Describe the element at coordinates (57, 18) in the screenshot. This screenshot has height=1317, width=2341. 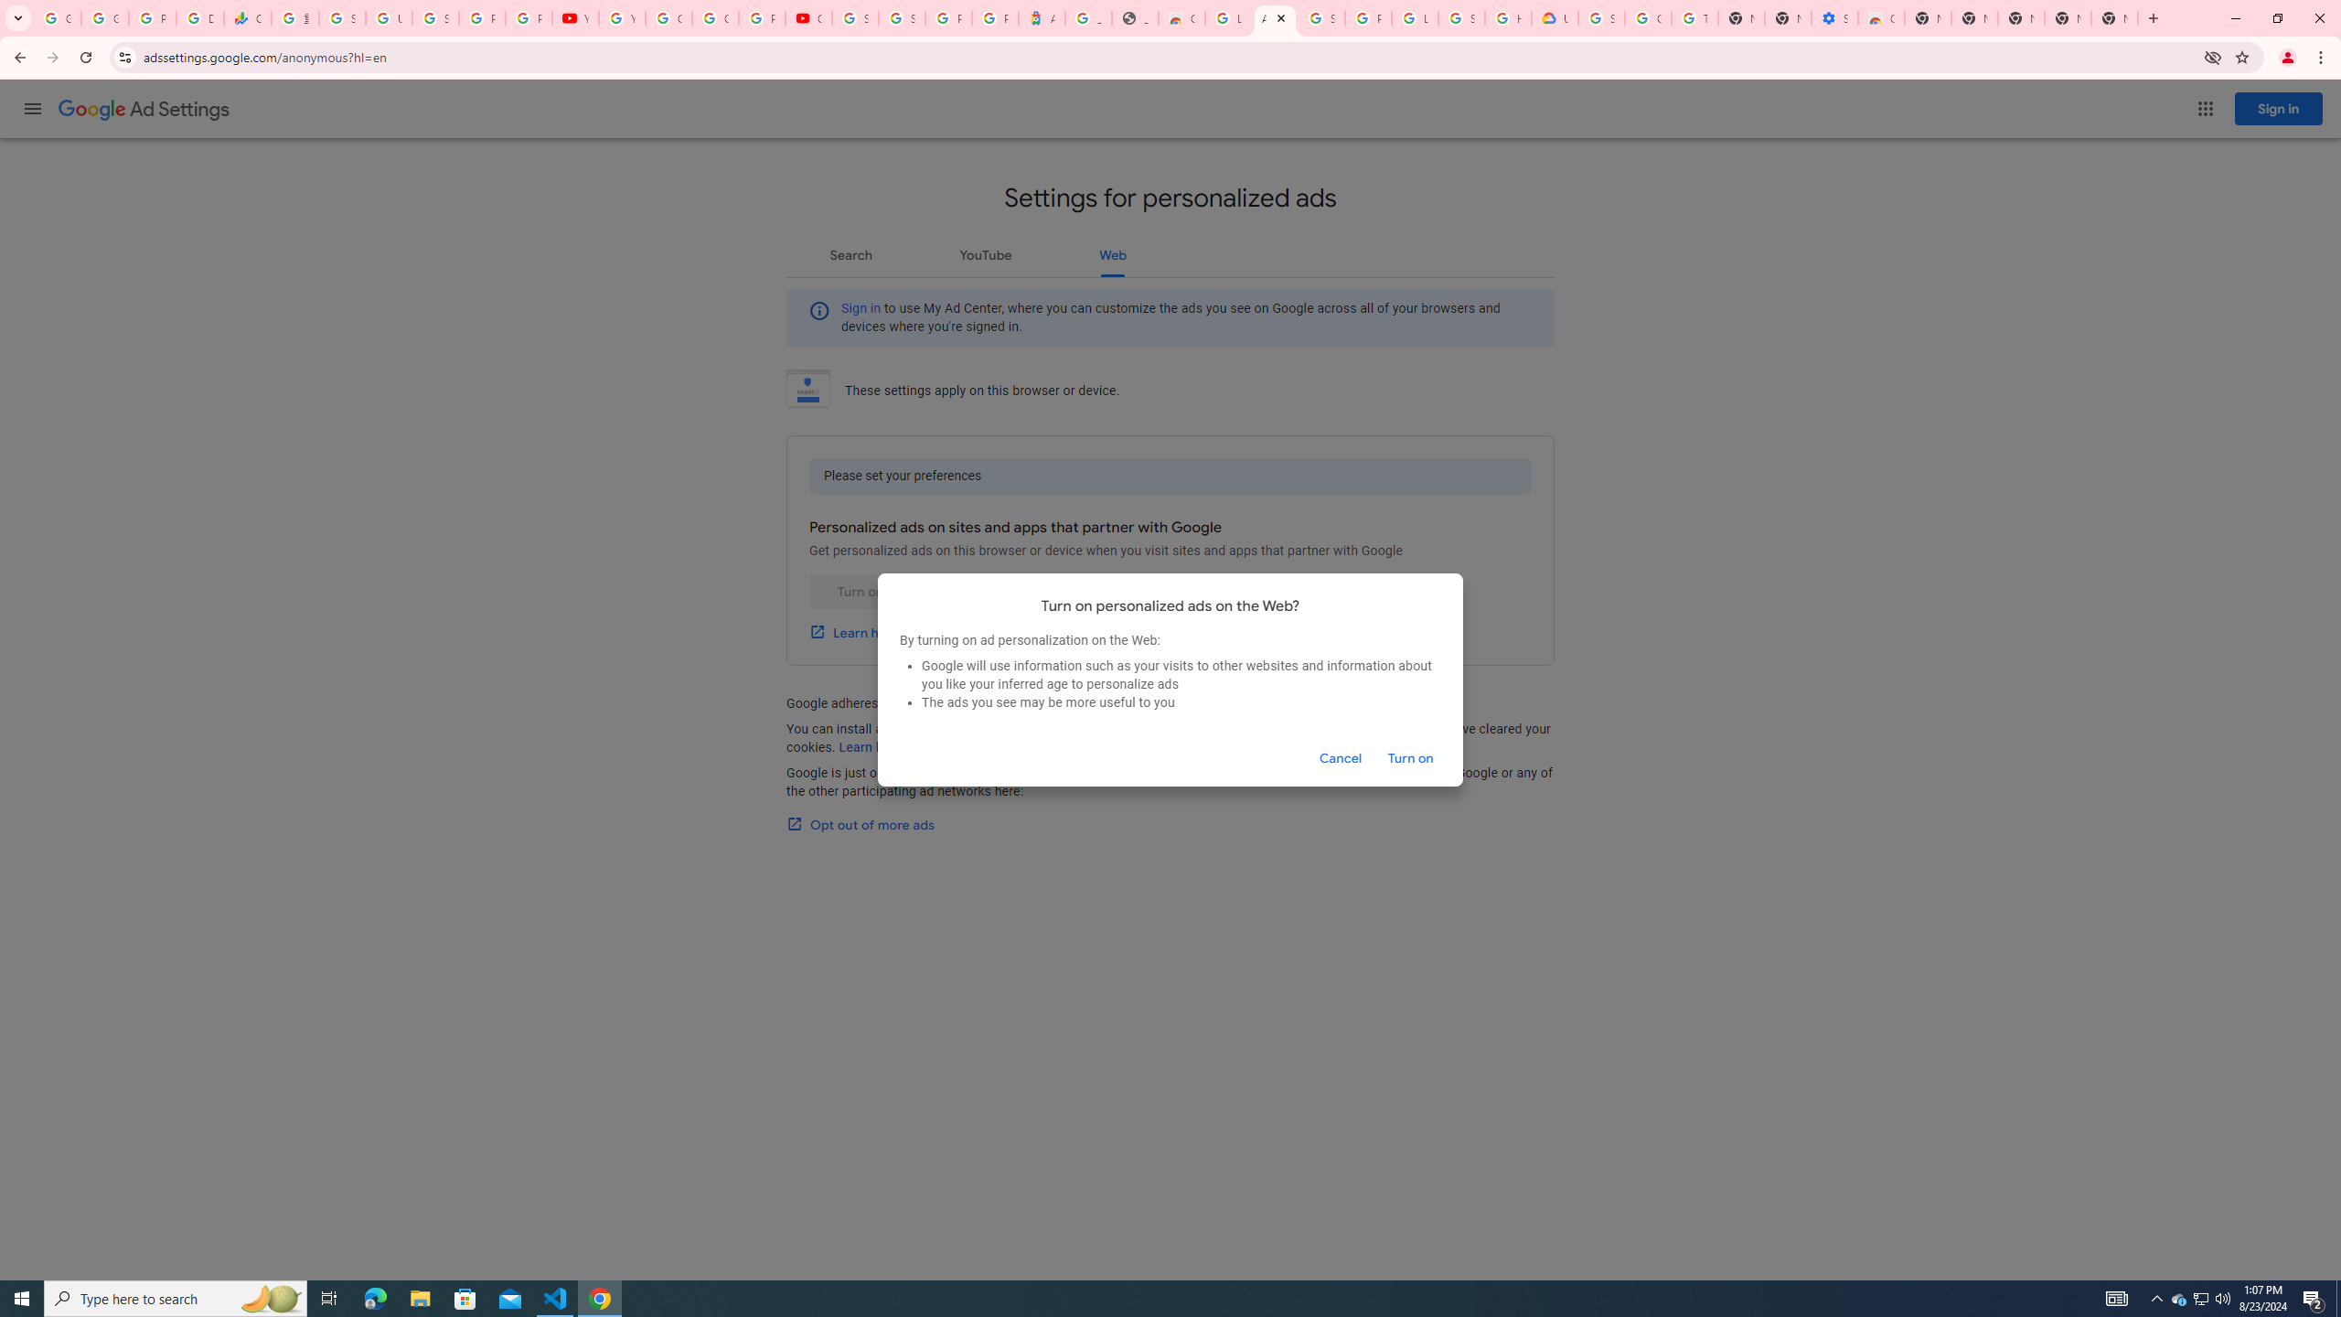
I see `Google Workspace Admin Community` at that location.